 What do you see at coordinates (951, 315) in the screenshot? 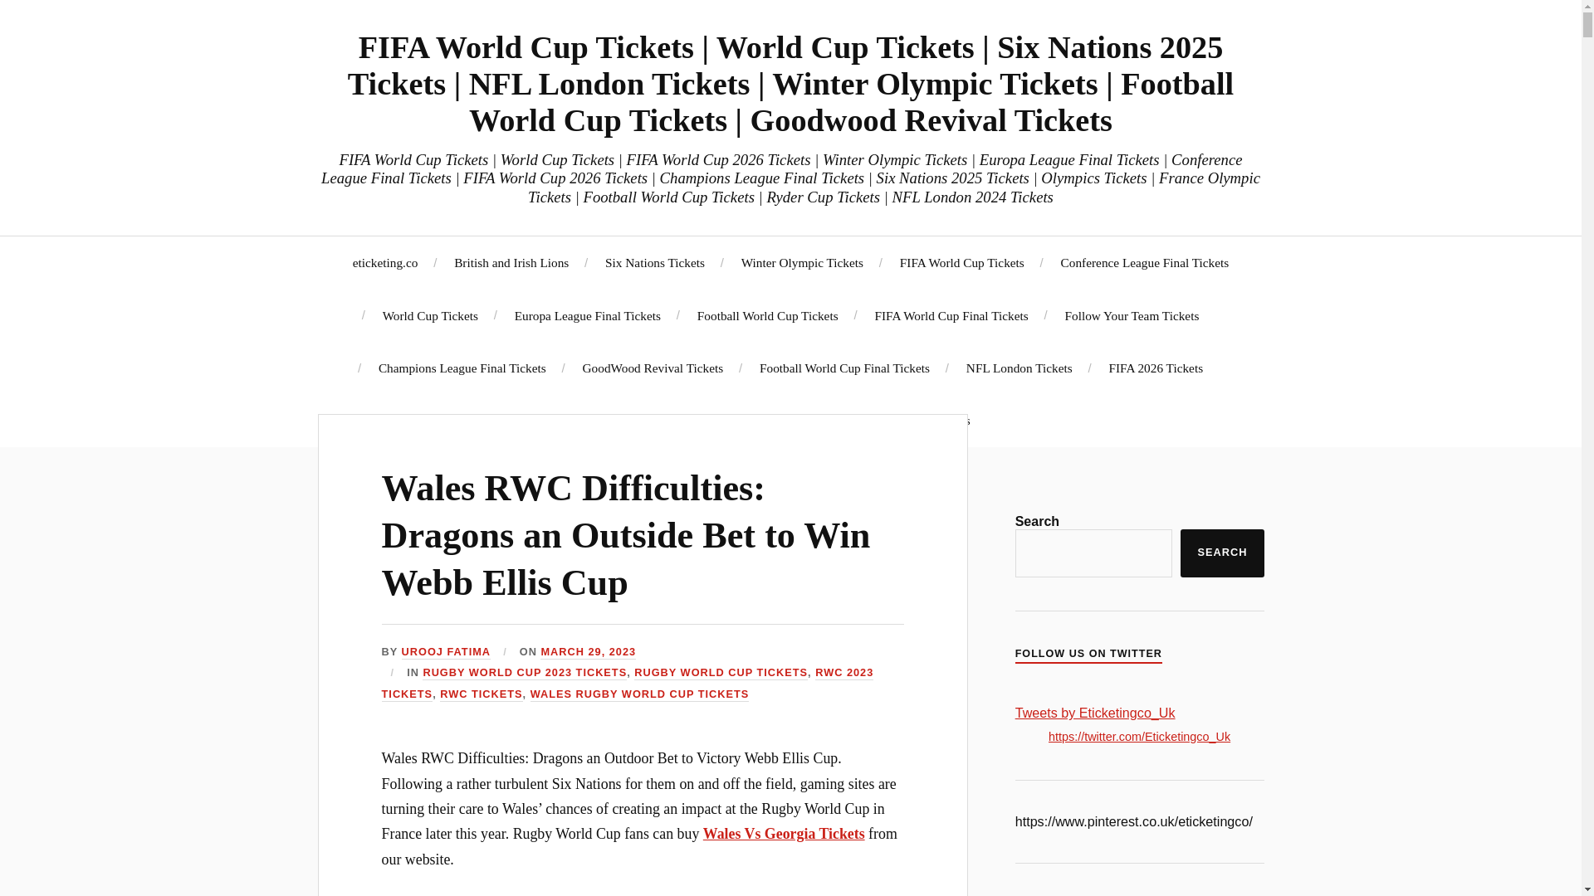
I see `FIFA World Cup Final Tickets` at bounding box center [951, 315].